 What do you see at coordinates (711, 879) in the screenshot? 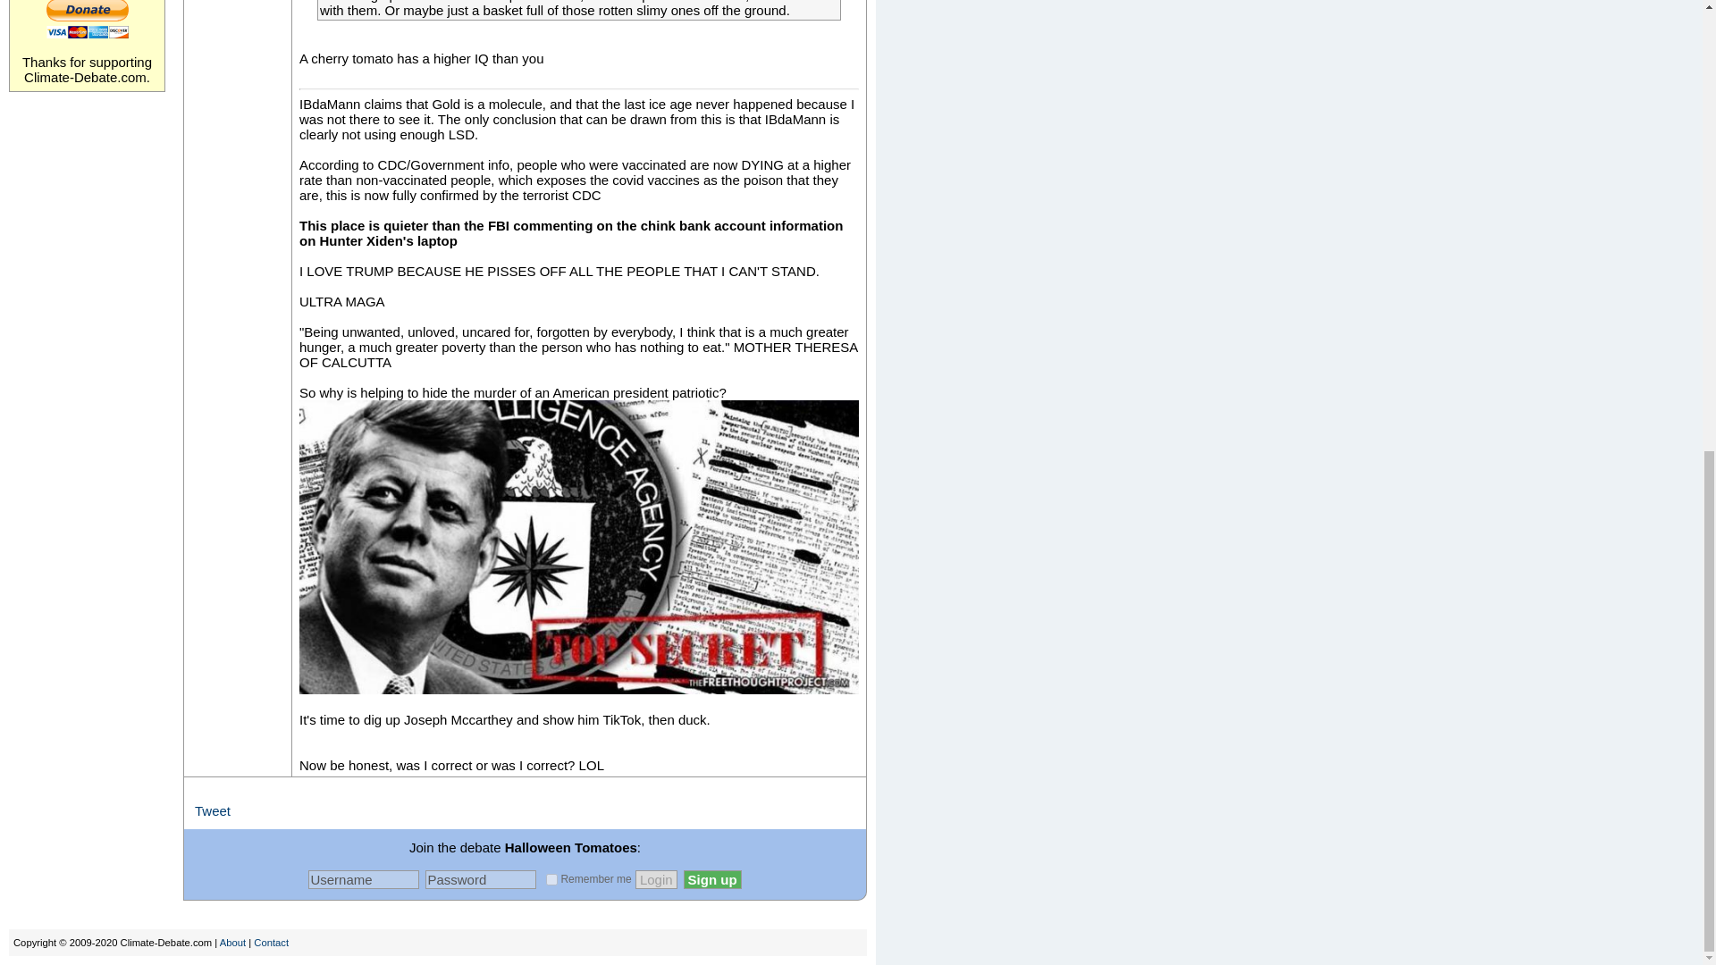
I see `Sign up` at bounding box center [711, 879].